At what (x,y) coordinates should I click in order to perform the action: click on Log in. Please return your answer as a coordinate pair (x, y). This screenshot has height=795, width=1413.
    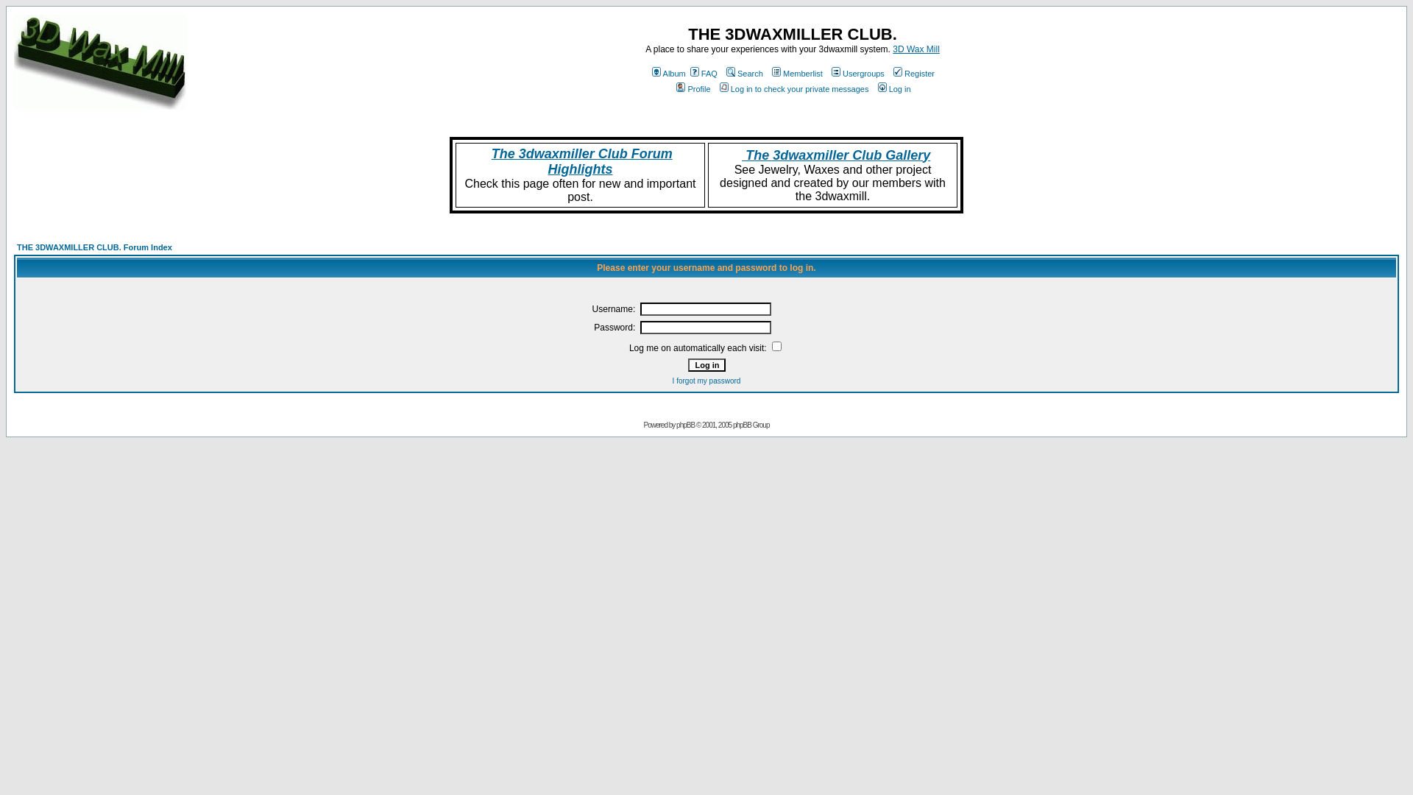
    Looking at the image, I should click on (893, 89).